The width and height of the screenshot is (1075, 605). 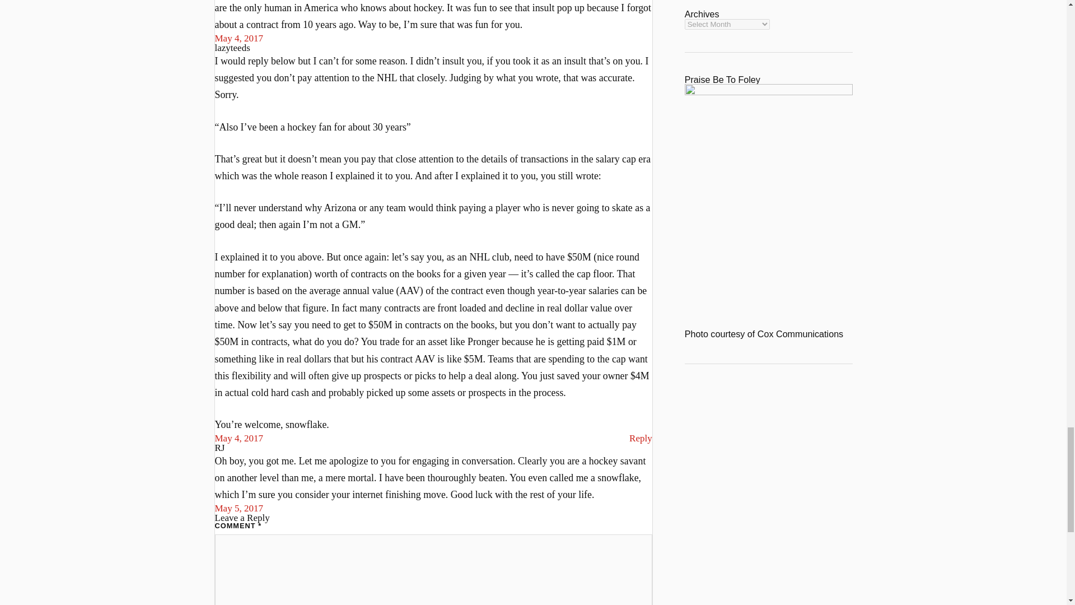 What do you see at coordinates (239, 508) in the screenshot?
I see `May 5, 2017 at 8:39 AM` at bounding box center [239, 508].